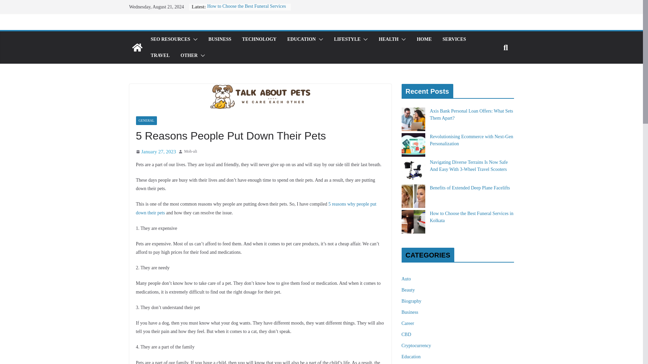 This screenshot has width=648, height=364. Describe the element at coordinates (472, 217) in the screenshot. I see `How to Choose the Best Funeral Services in Kolkata` at that location.